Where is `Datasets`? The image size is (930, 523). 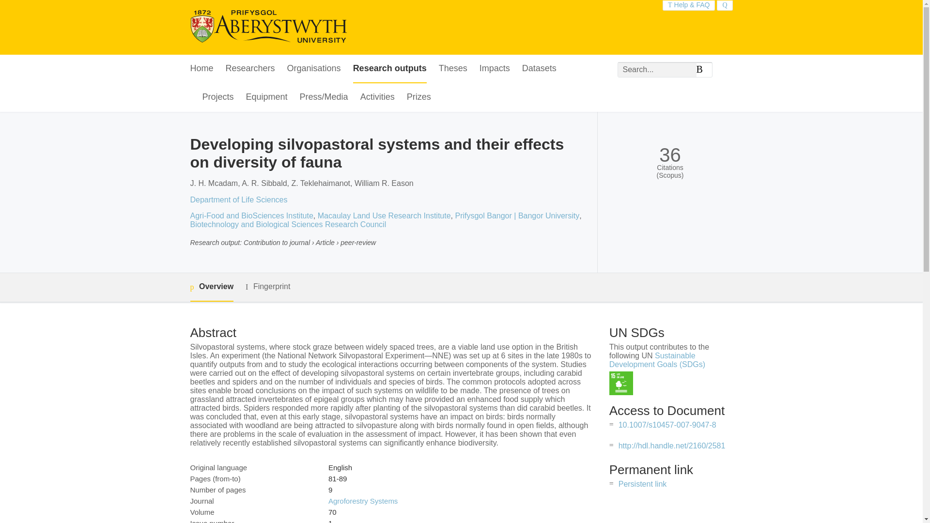
Datasets is located at coordinates (539, 69).